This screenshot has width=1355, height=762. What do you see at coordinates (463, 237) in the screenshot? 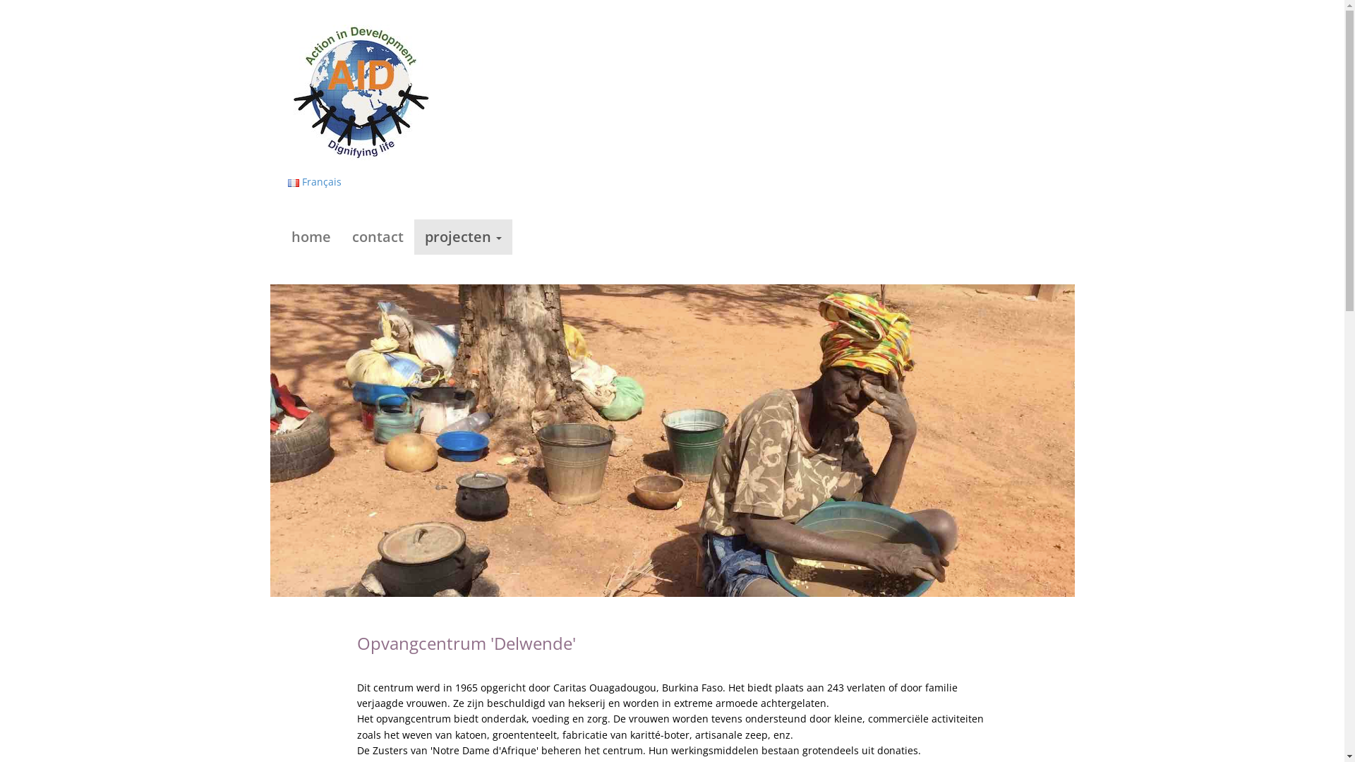
I see `projecten` at bounding box center [463, 237].